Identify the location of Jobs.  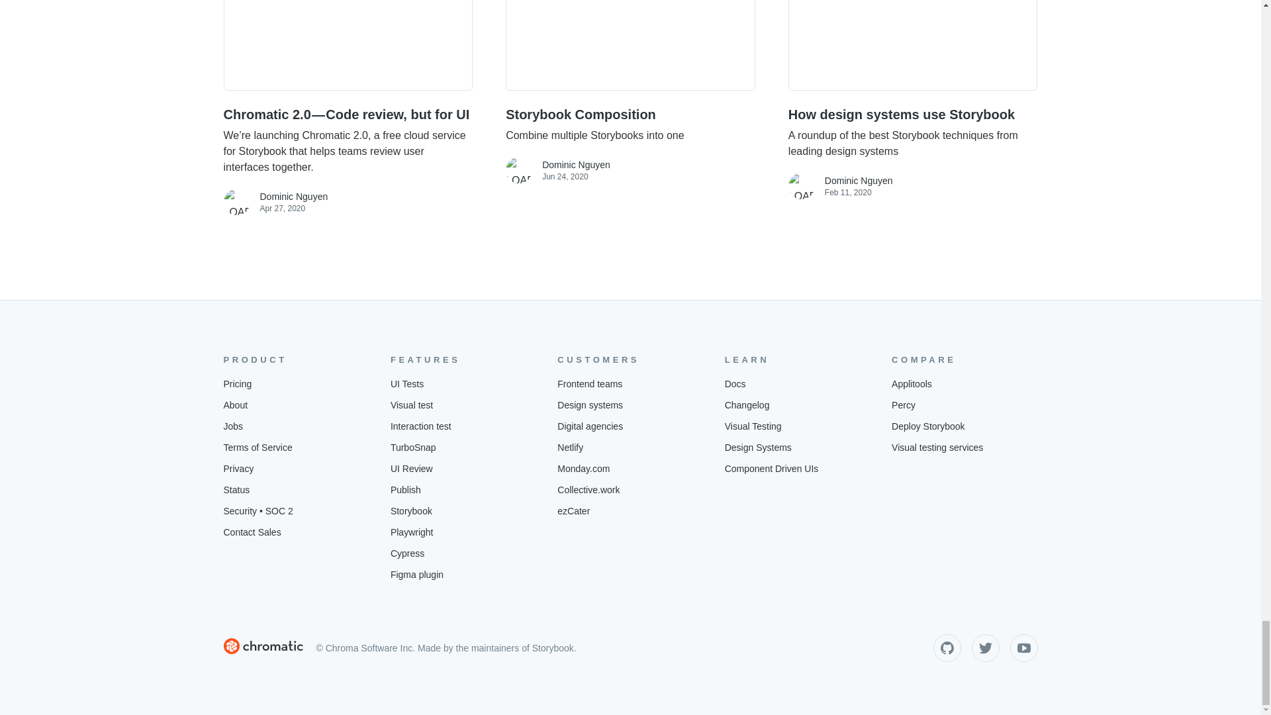
(238, 469).